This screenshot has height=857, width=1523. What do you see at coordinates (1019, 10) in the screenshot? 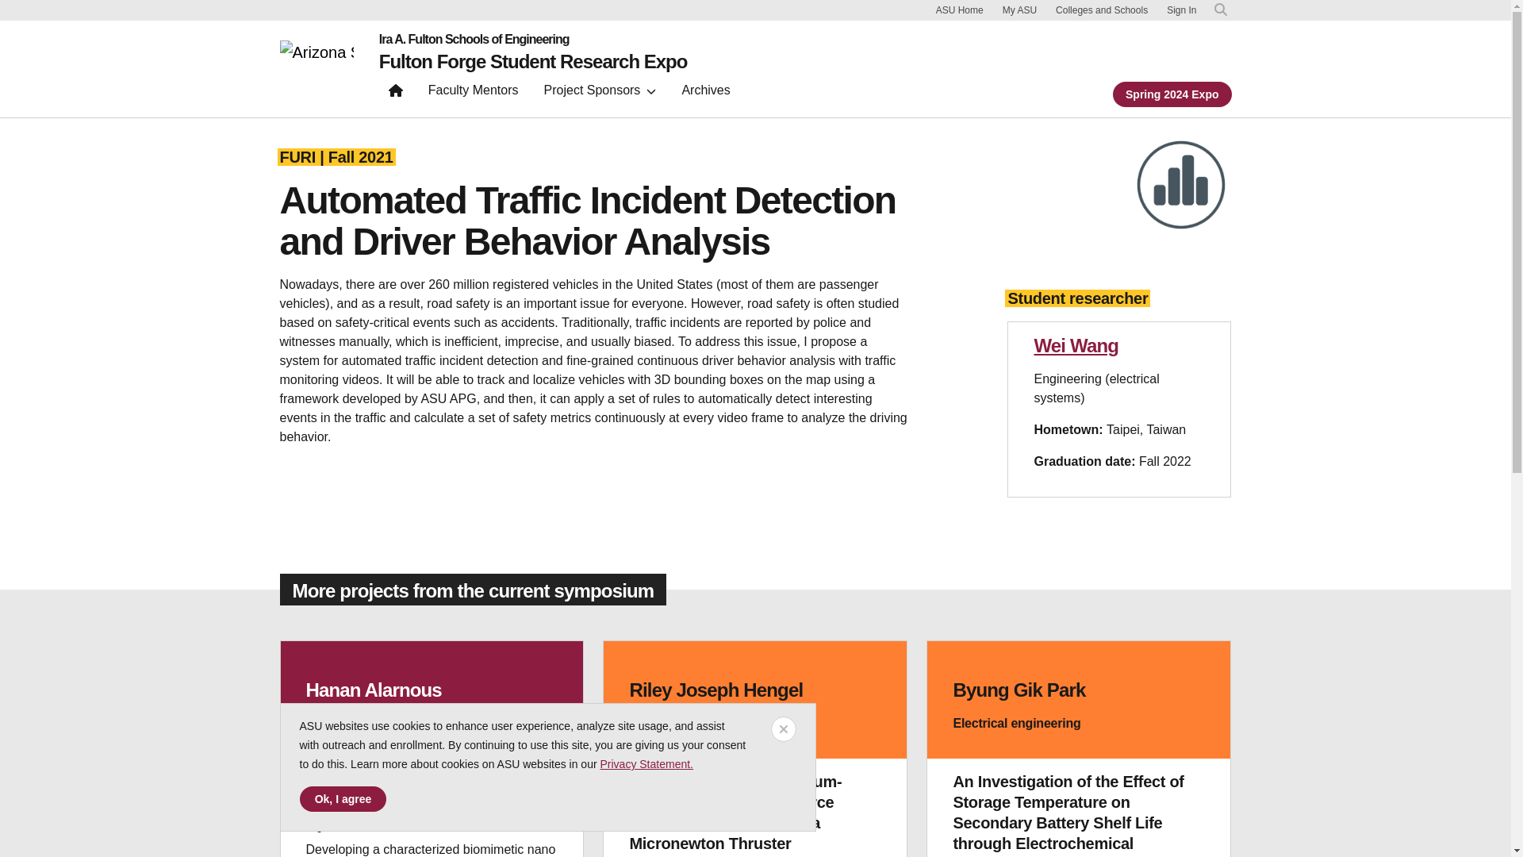
I see `My ASU` at bounding box center [1019, 10].